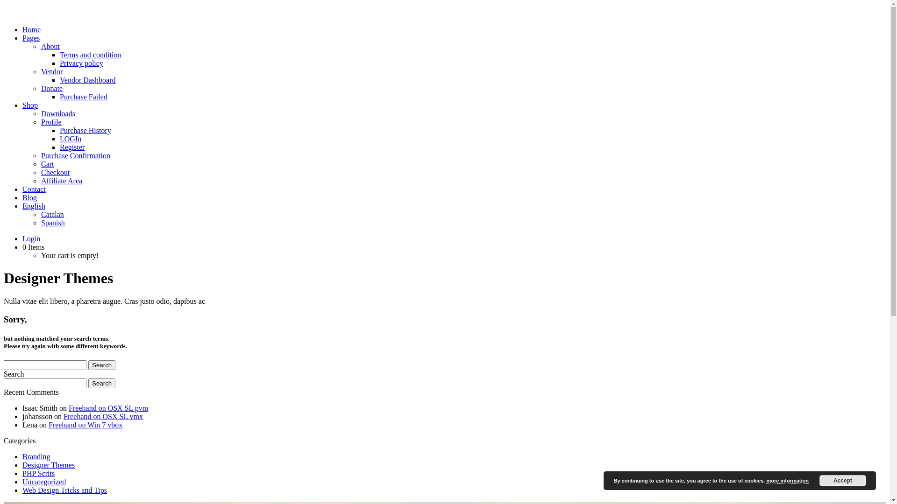 Image resolution: width=897 pixels, height=504 pixels. I want to click on Vendor, so click(52, 72).